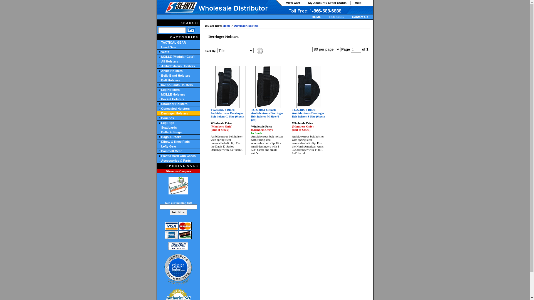 Image resolution: width=534 pixels, height=300 pixels. Describe the element at coordinates (176, 76) in the screenshot. I see `Belly Band Holsters` at that location.